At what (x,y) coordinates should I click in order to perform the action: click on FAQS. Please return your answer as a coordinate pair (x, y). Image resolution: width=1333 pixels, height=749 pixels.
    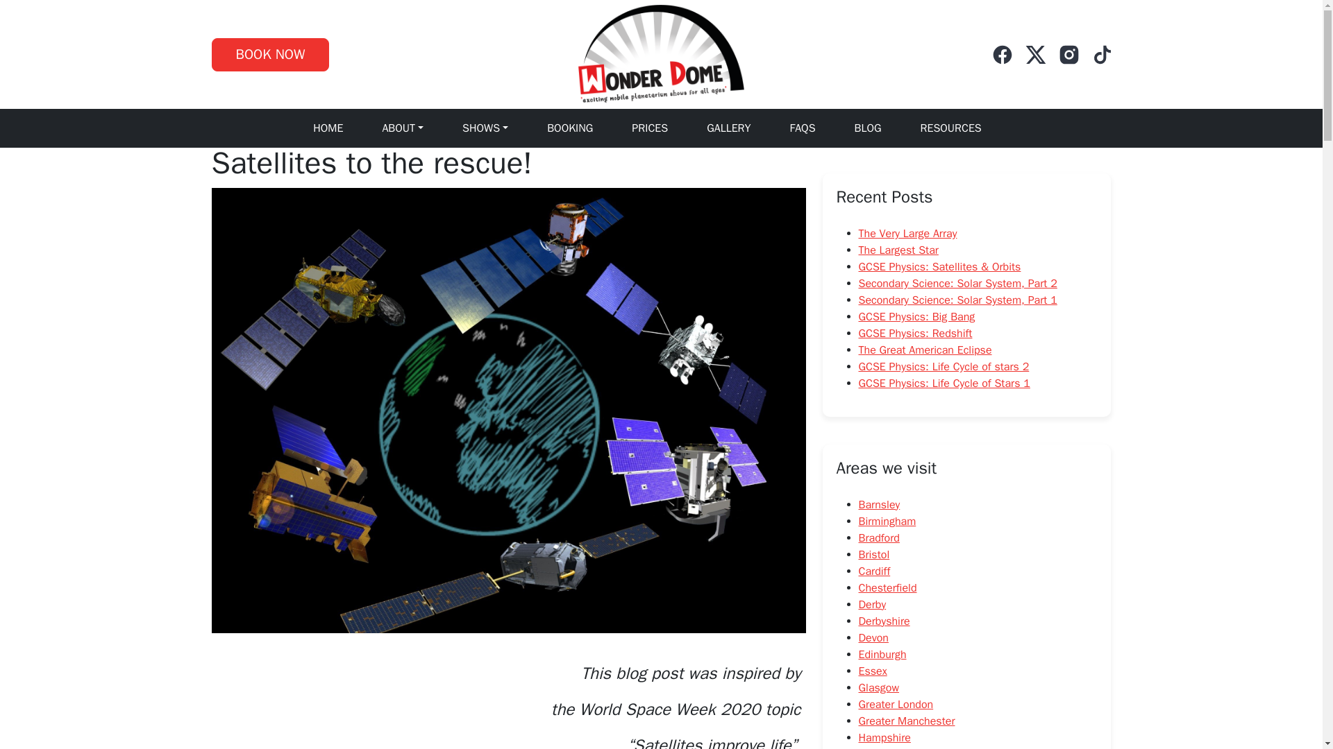
    Looking at the image, I should click on (802, 128).